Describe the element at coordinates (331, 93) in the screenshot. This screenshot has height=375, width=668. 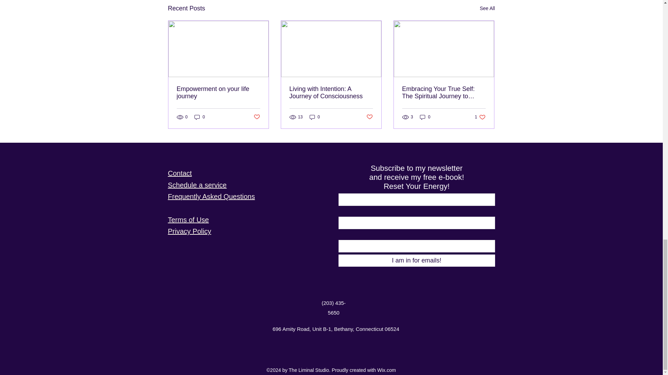
I see `Living with Intention: A Journey of Consciousness` at that location.